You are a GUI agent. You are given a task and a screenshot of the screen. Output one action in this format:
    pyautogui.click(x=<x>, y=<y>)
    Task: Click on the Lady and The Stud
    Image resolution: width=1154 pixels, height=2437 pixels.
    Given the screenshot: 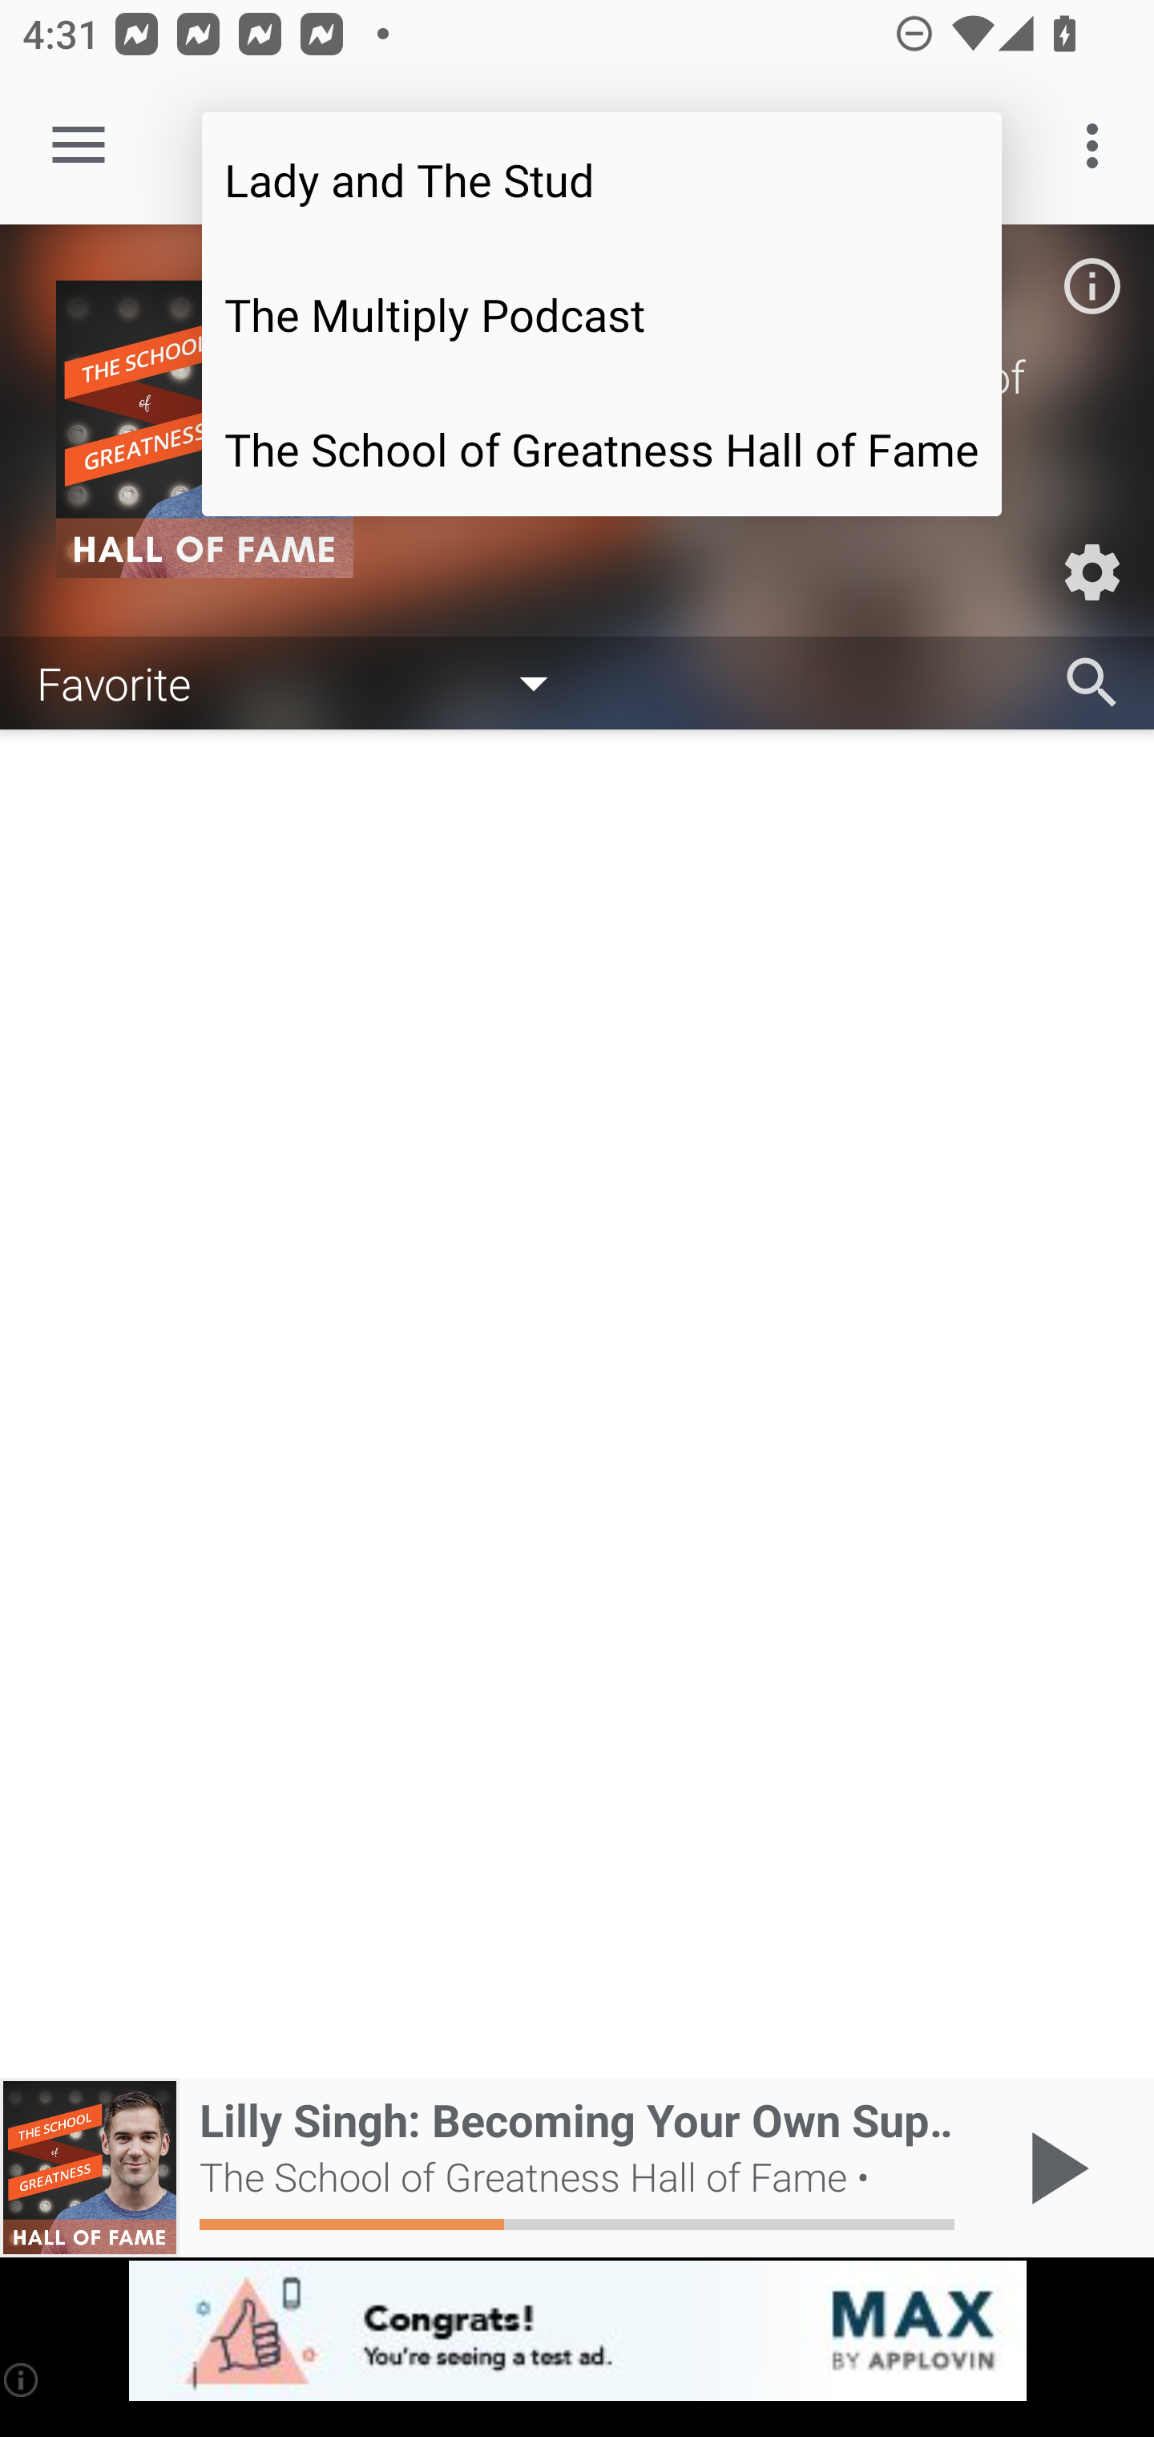 What is the action you would take?
    pyautogui.click(x=601, y=179)
    